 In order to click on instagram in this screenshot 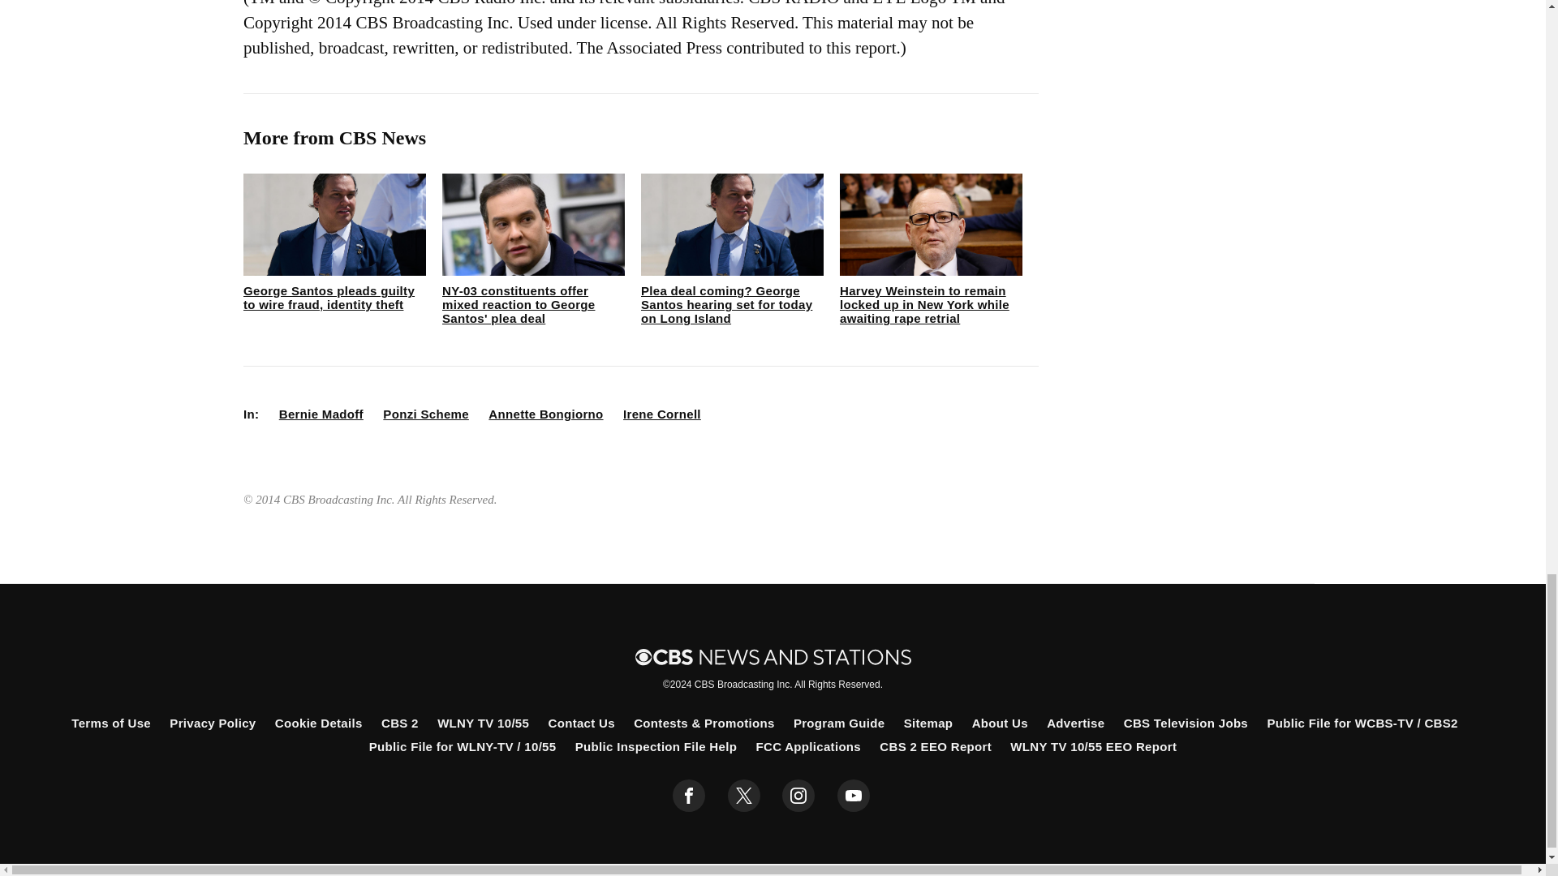, I will do `click(798, 796)`.